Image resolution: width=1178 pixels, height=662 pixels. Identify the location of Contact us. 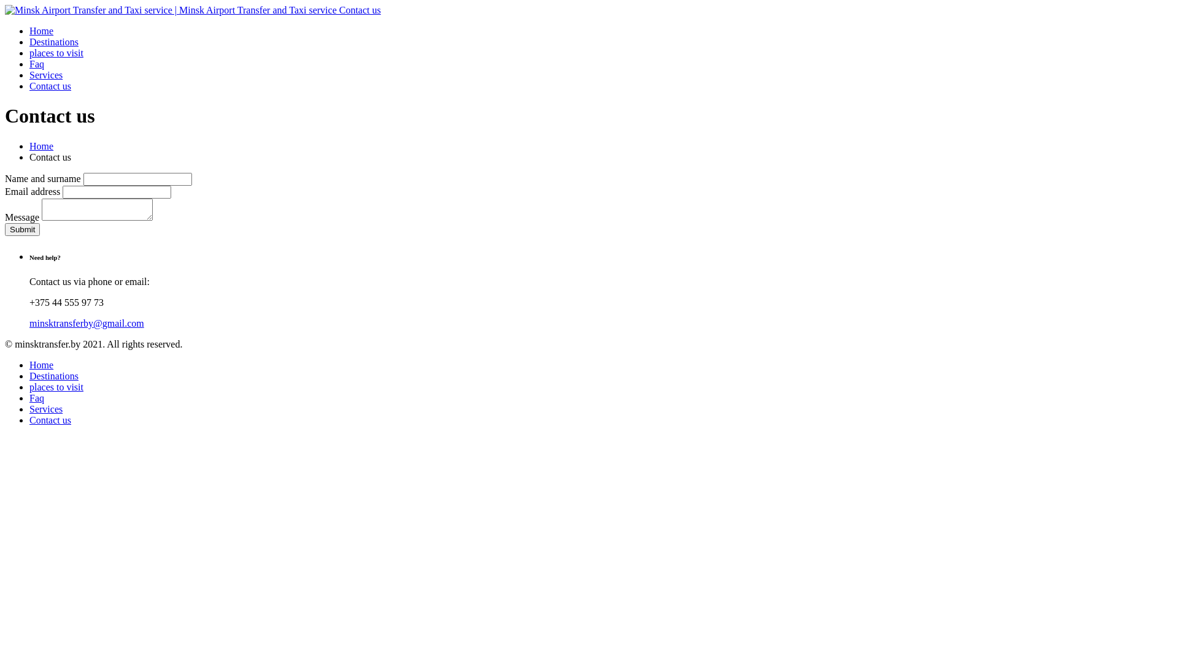
(50, 420).